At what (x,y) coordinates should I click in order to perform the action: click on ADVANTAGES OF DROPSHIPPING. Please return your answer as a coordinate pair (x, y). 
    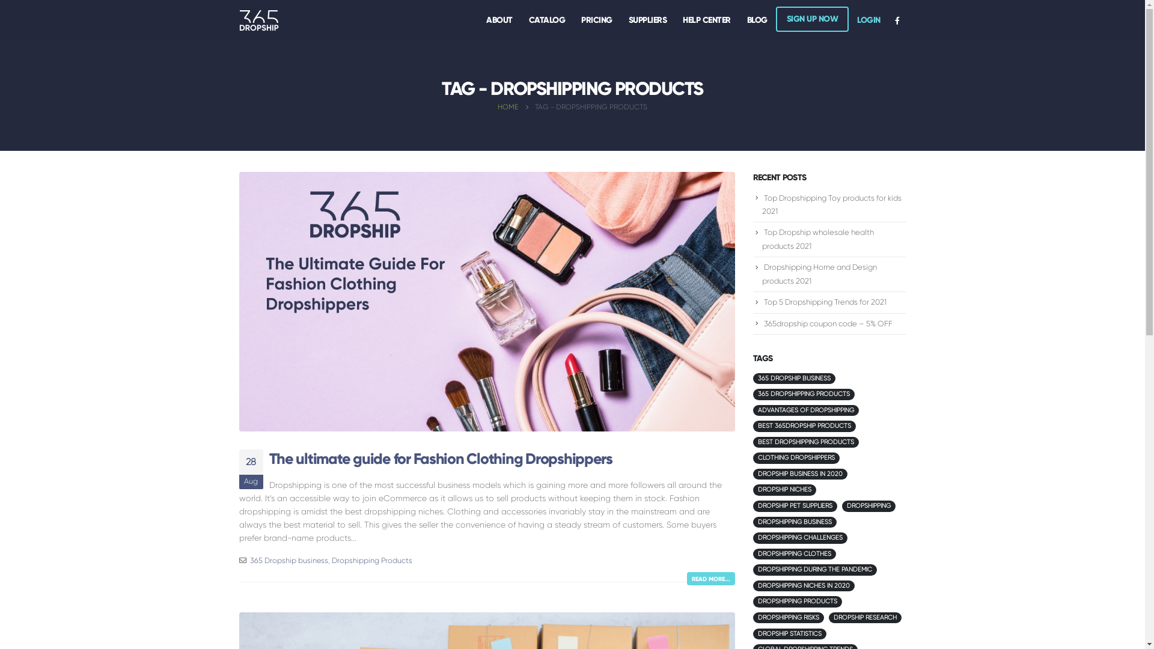
    Looking at the image, I should click on (805, 411).